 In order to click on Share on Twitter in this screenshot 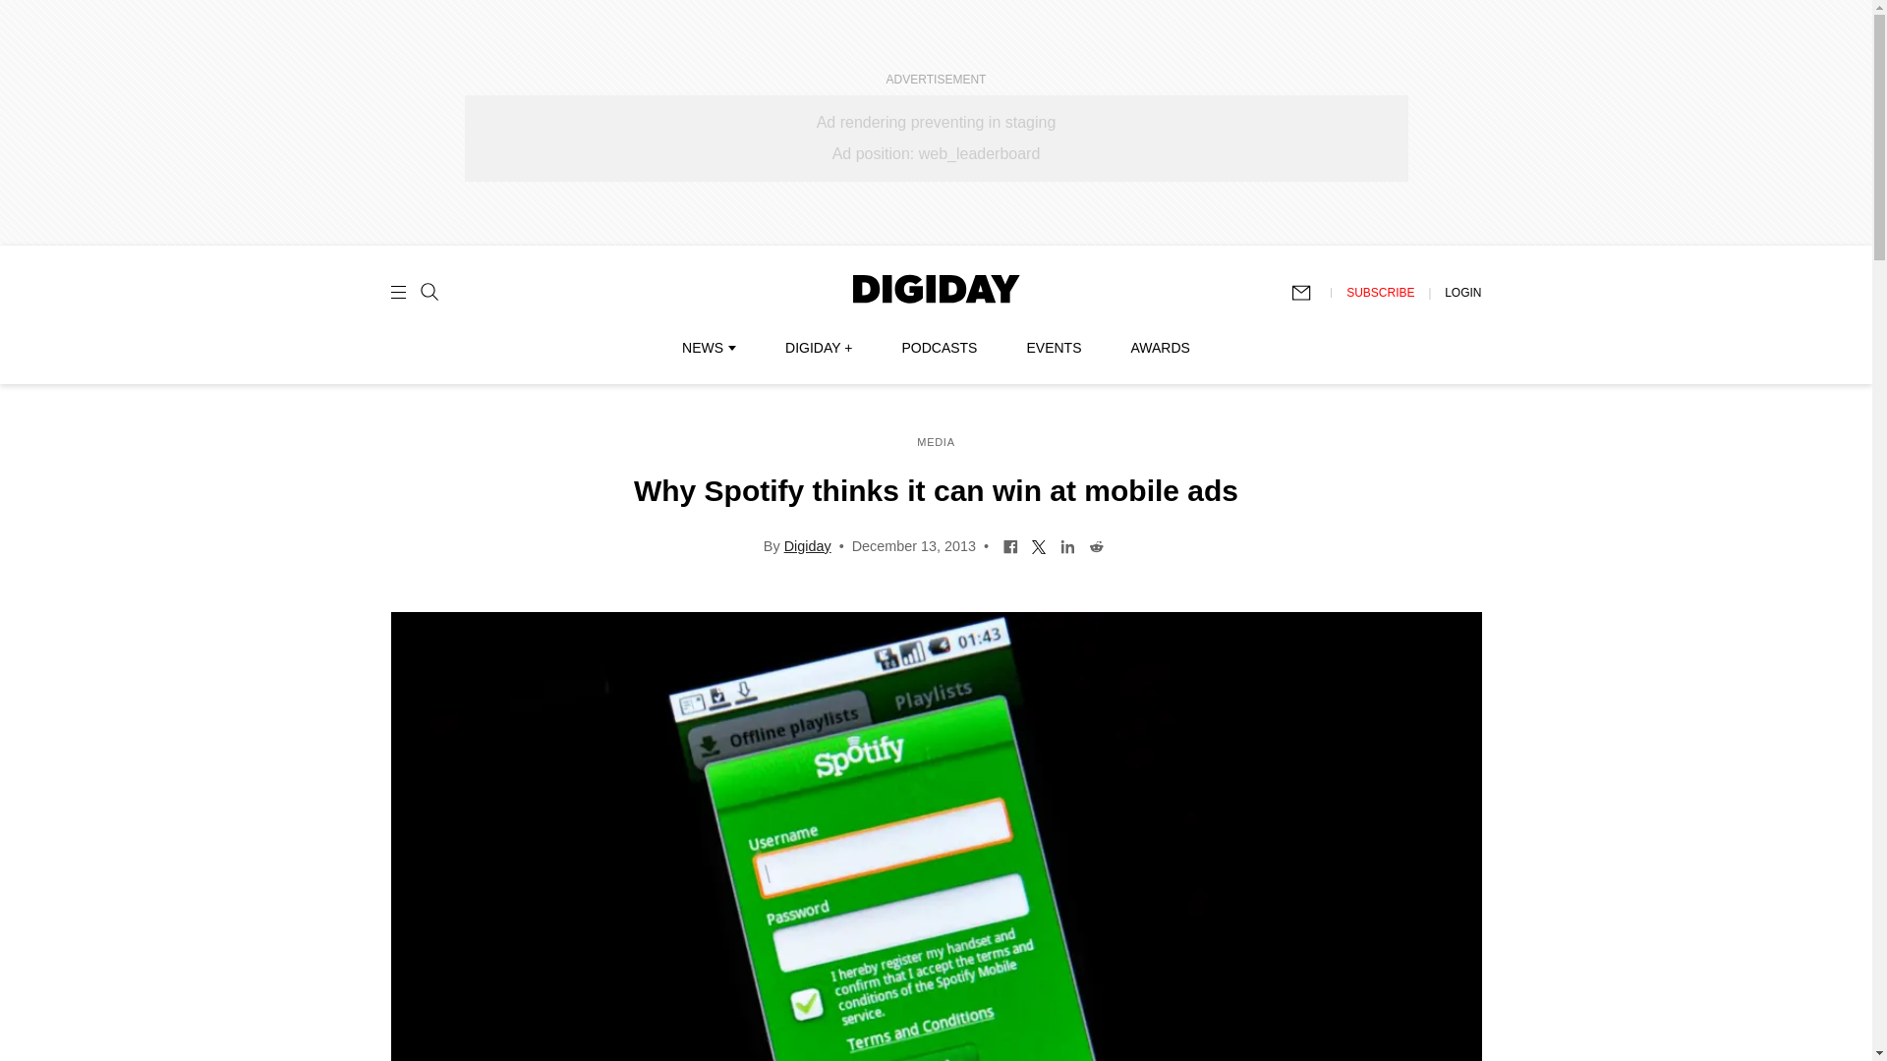, I will do `click(1038, 544)`.